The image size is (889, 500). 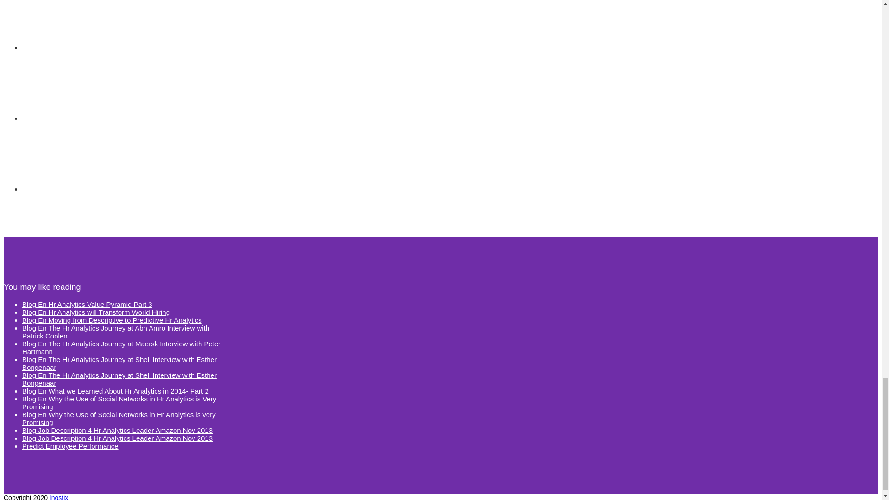 I want to click on Twitter, so click(x=92, y=156).